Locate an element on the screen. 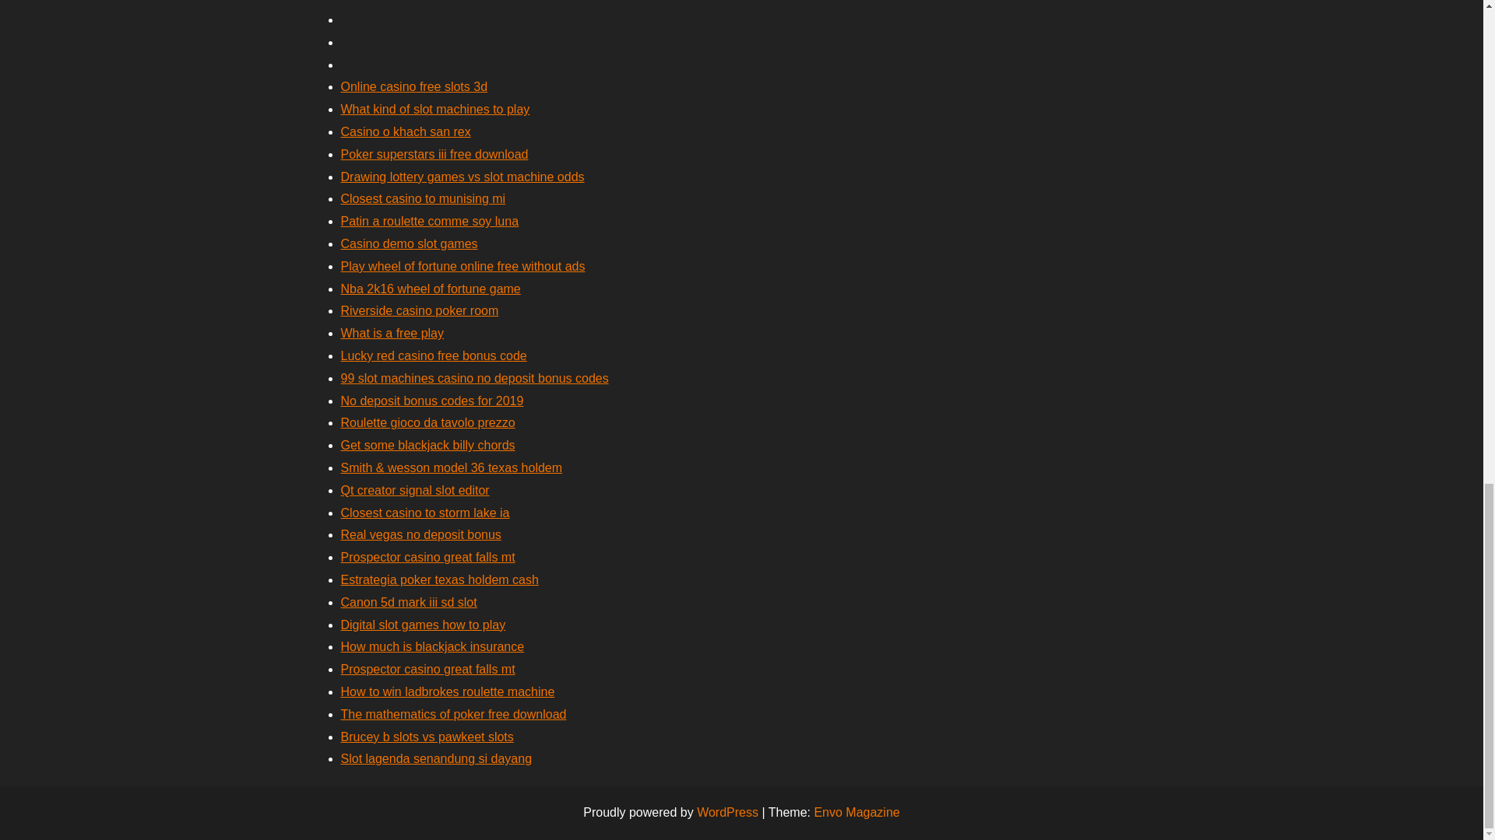  Prospector casino great falls mt is located at coordinates (428, 557).